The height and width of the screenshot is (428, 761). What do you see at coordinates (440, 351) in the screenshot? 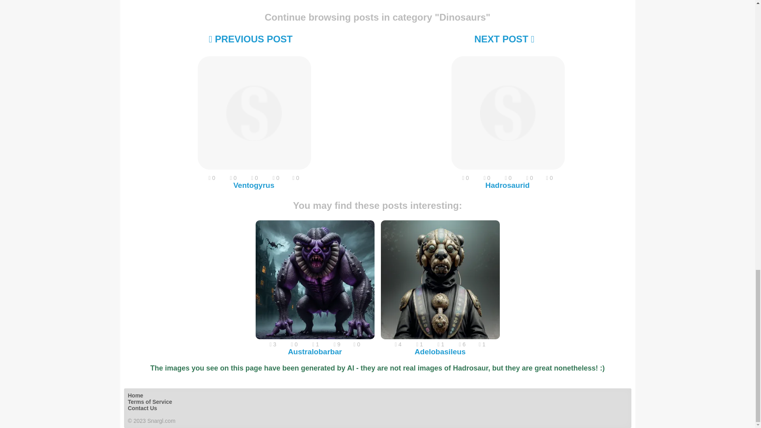
I see `Adelobasileus` at bounding box center [440, 351].